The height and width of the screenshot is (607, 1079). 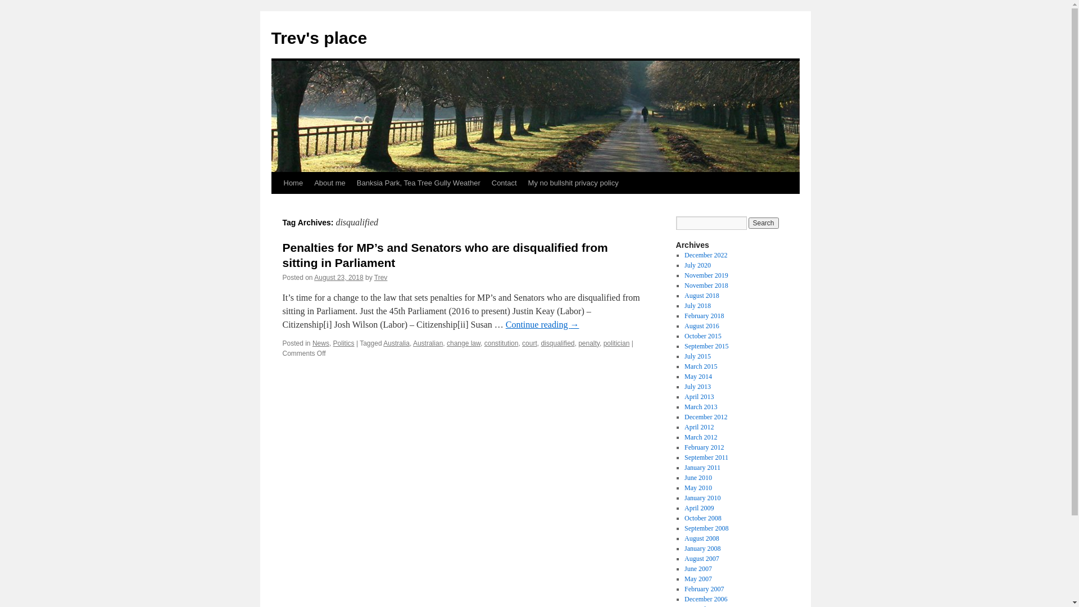 I want to click on January 2010, so click(x=702, y=498).